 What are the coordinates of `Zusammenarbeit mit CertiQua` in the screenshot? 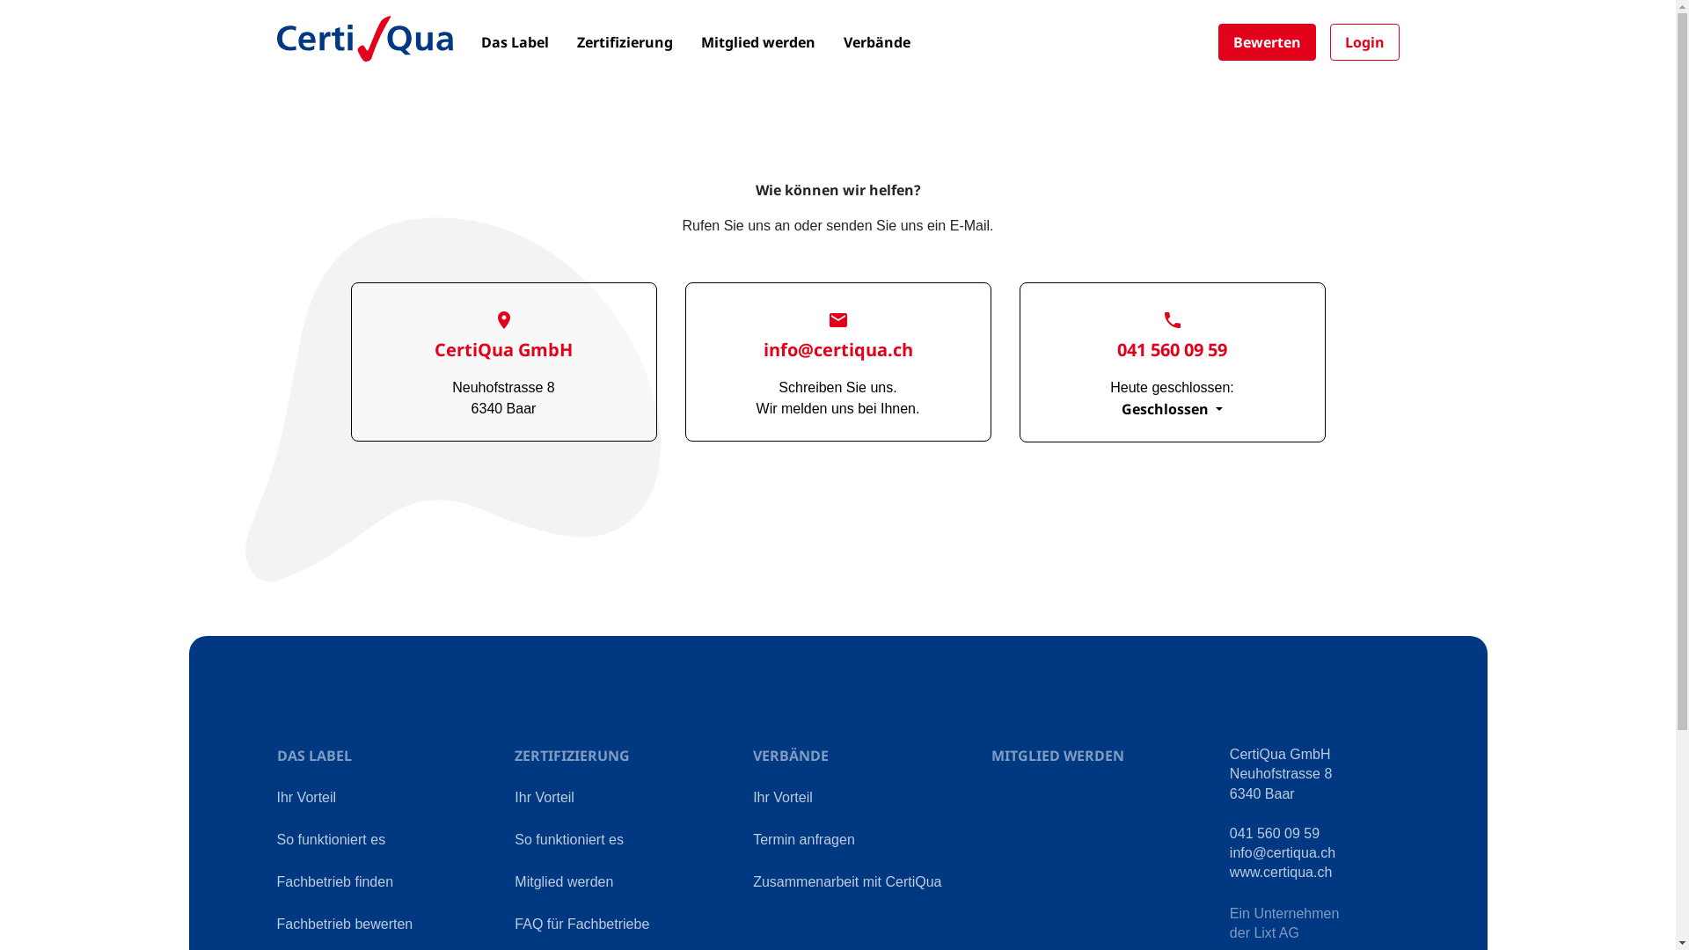 It's located at (847, 881).